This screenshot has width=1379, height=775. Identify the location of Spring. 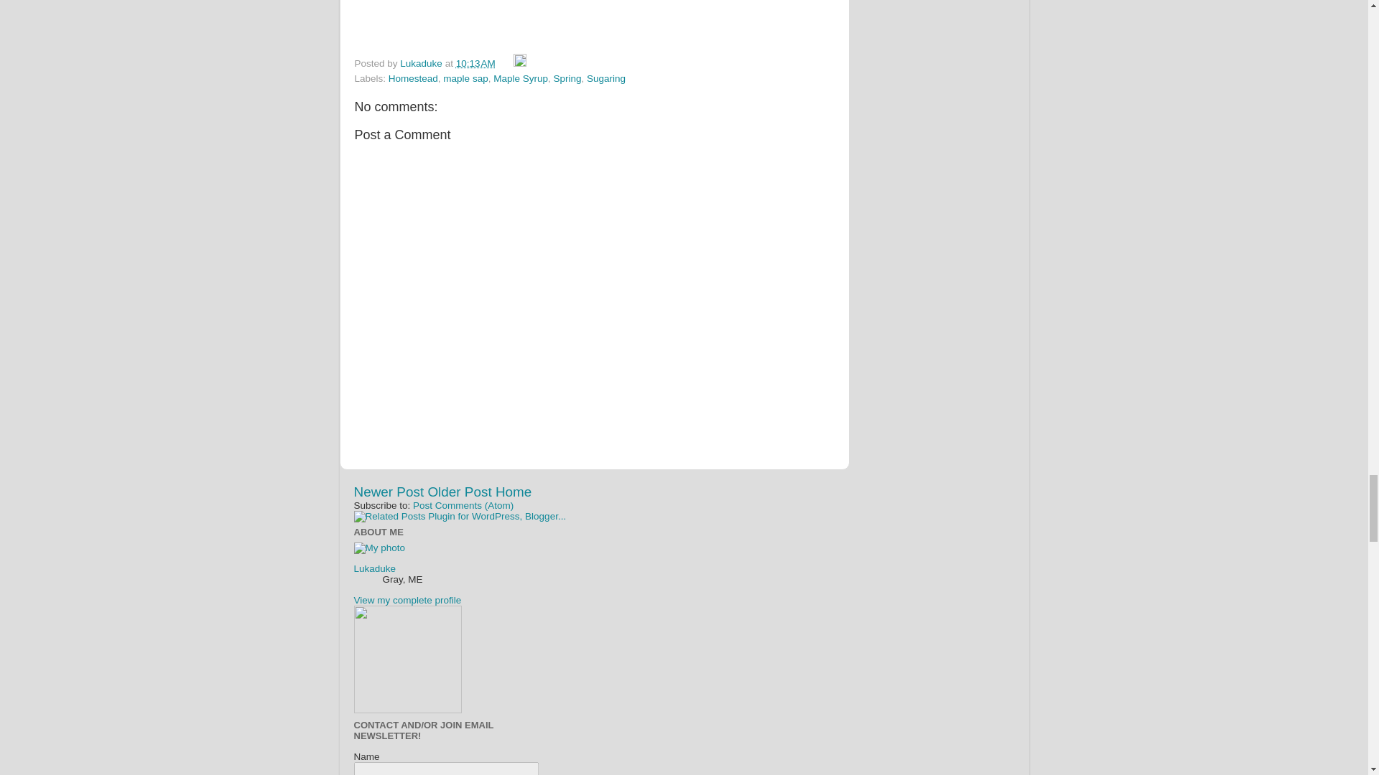
(566, 77).